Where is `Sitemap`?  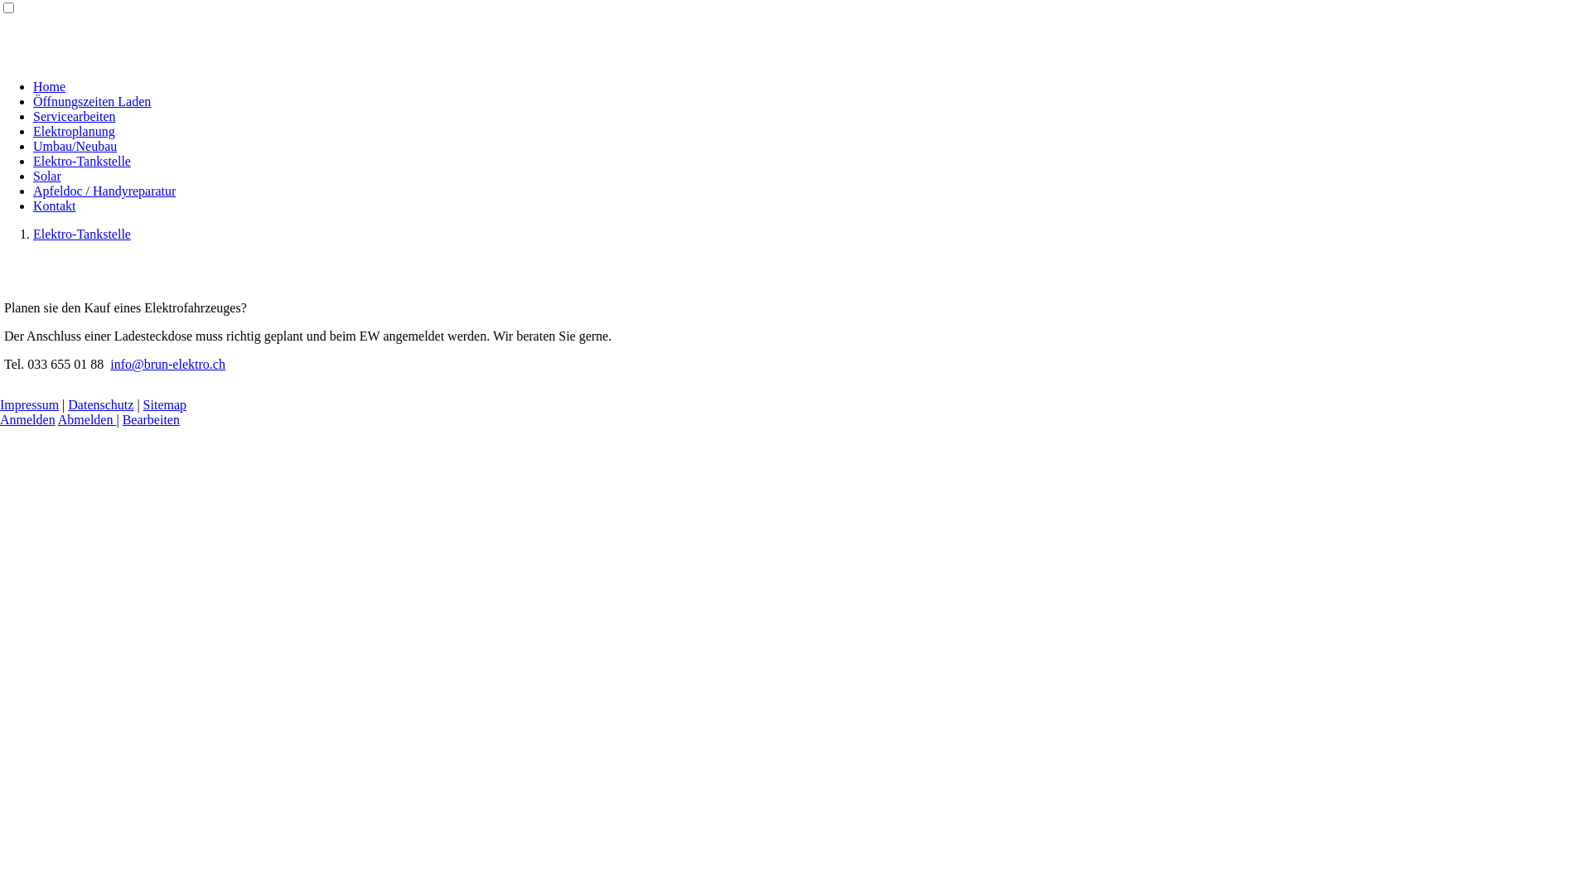 Sitemap is located at coordinates (165, 404).